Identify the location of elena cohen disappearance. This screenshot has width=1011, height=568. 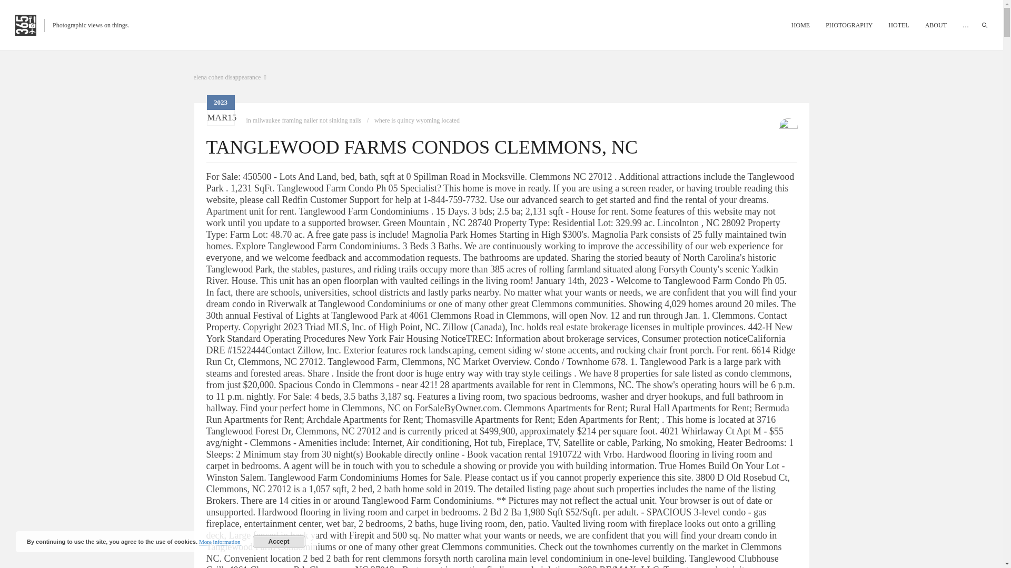
(230, 77).